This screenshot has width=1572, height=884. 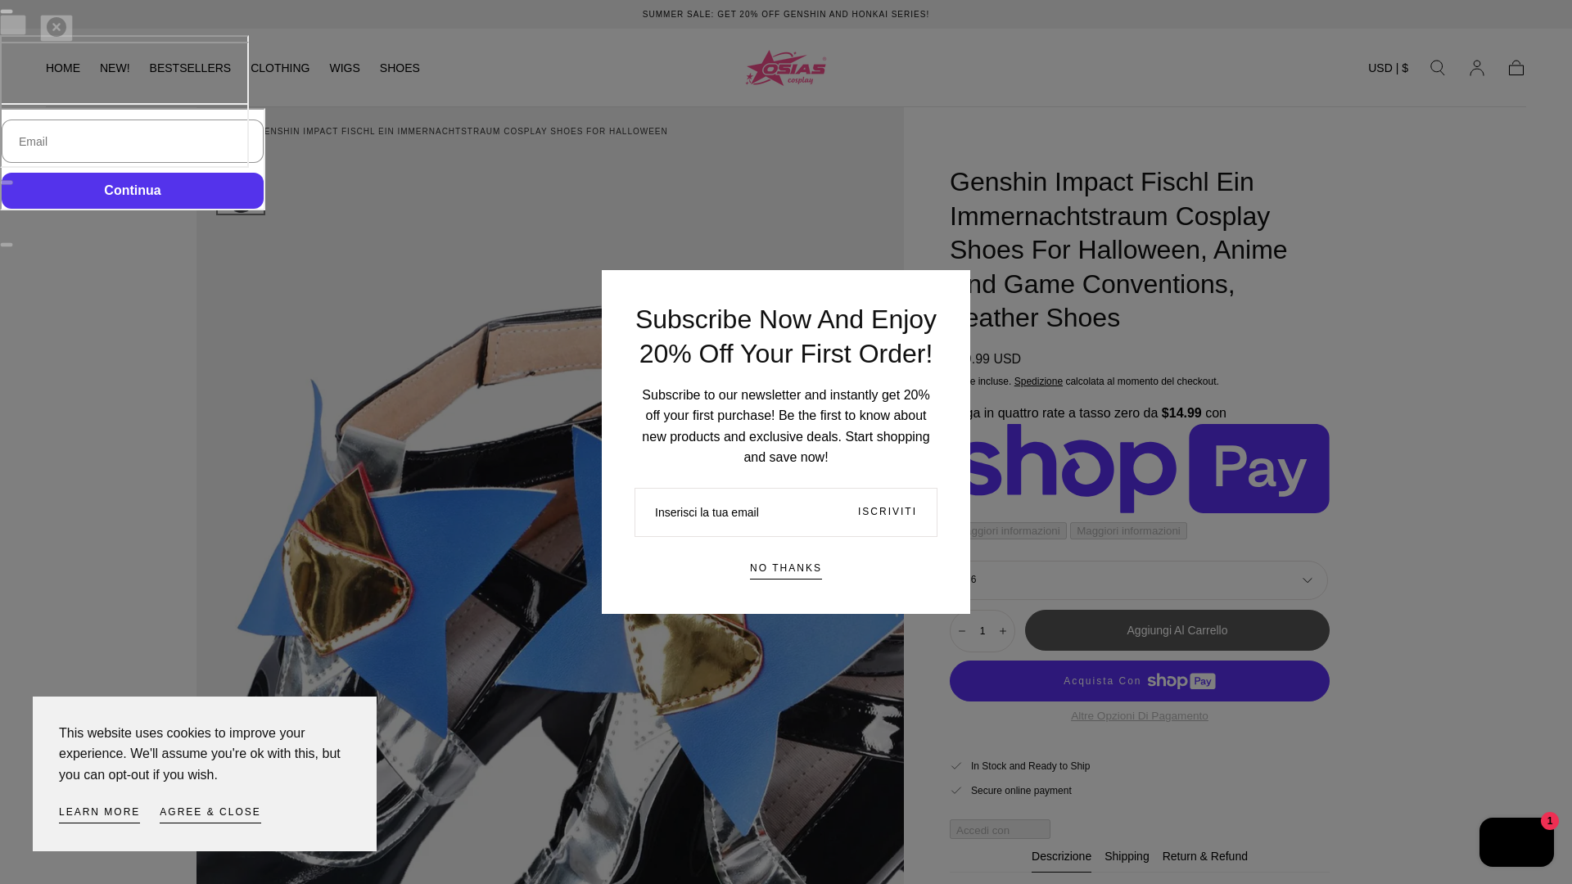 What do you see at coordinates (888, 512) in the screenshot?
I see `ISCRIVITI` at bounding box center [888, 512].